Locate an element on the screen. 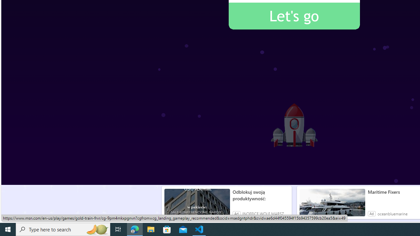  oceanbluemarine is located at coordinates (392, 214).